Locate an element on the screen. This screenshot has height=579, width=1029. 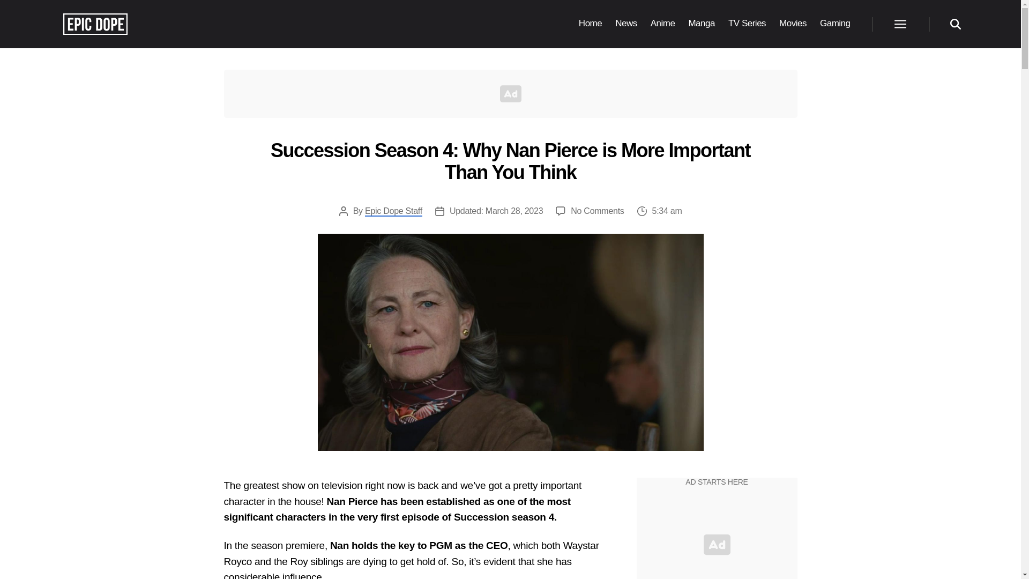
Gaming is located at coordinates (835, 24).